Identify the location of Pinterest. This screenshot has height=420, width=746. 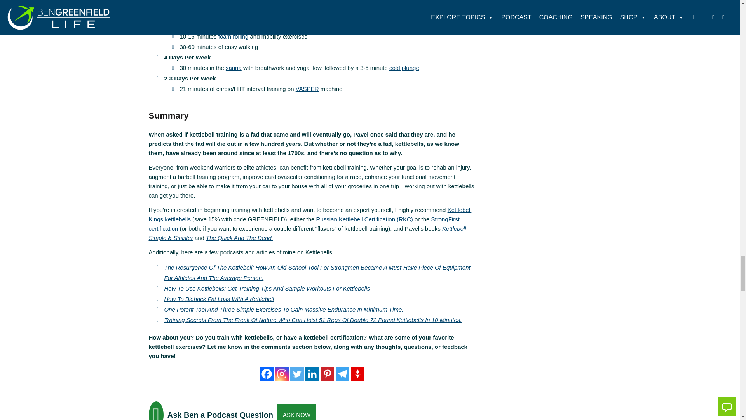
(327, 373).